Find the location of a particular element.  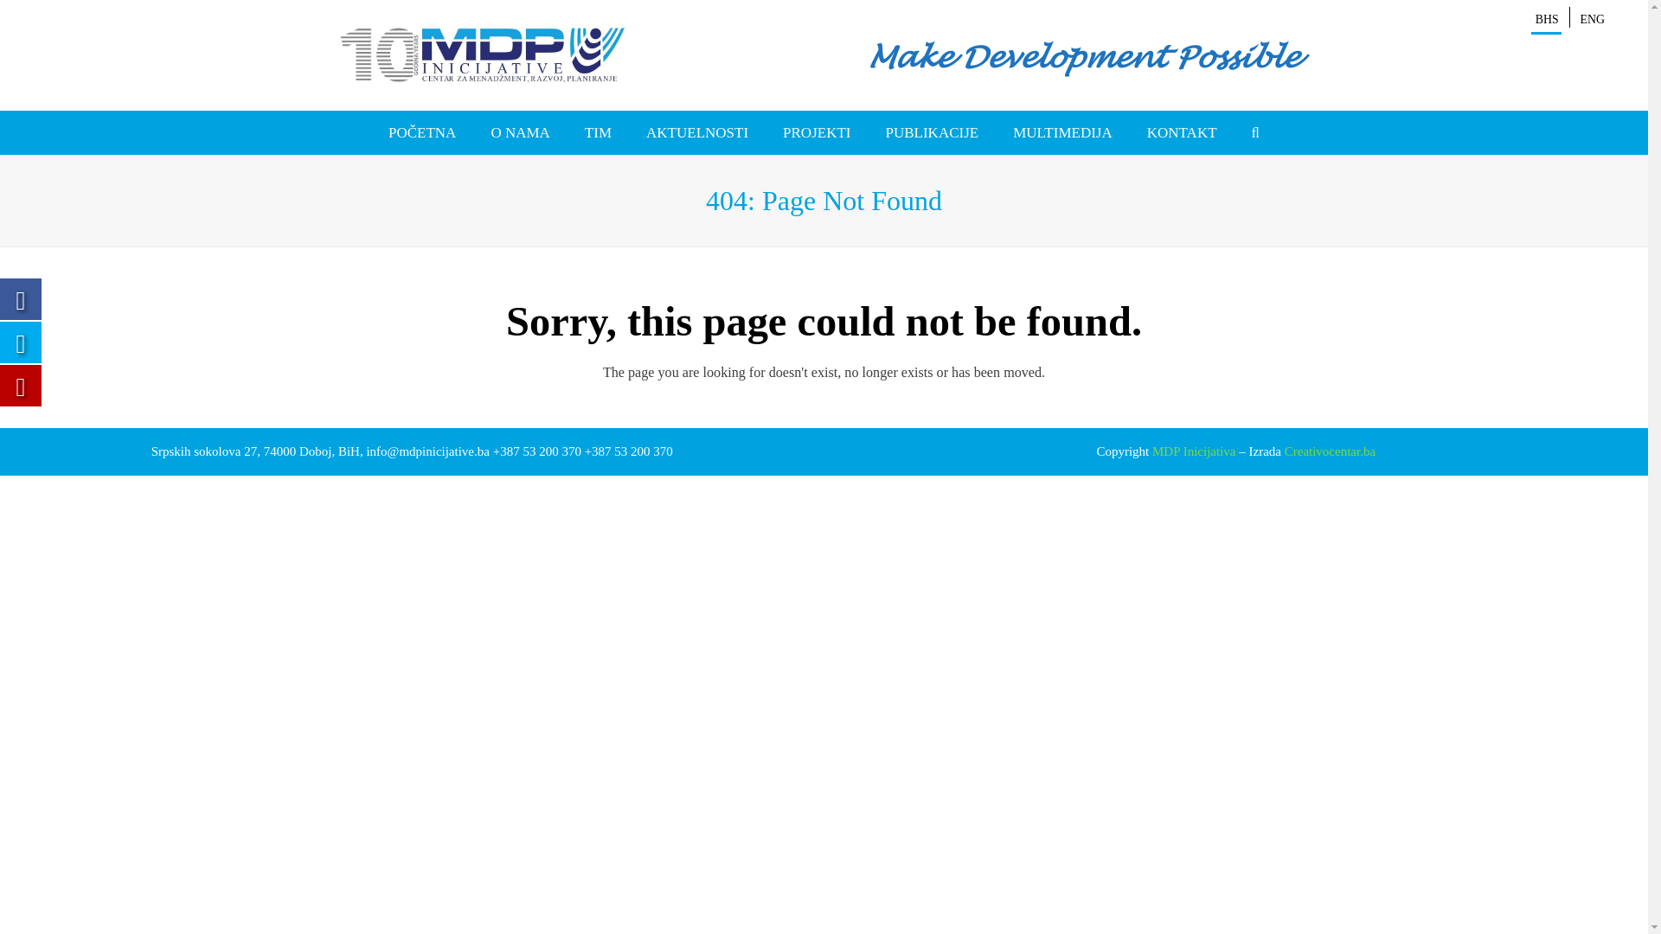

AKTUELNOSTI is located at coordinates (697, 133).